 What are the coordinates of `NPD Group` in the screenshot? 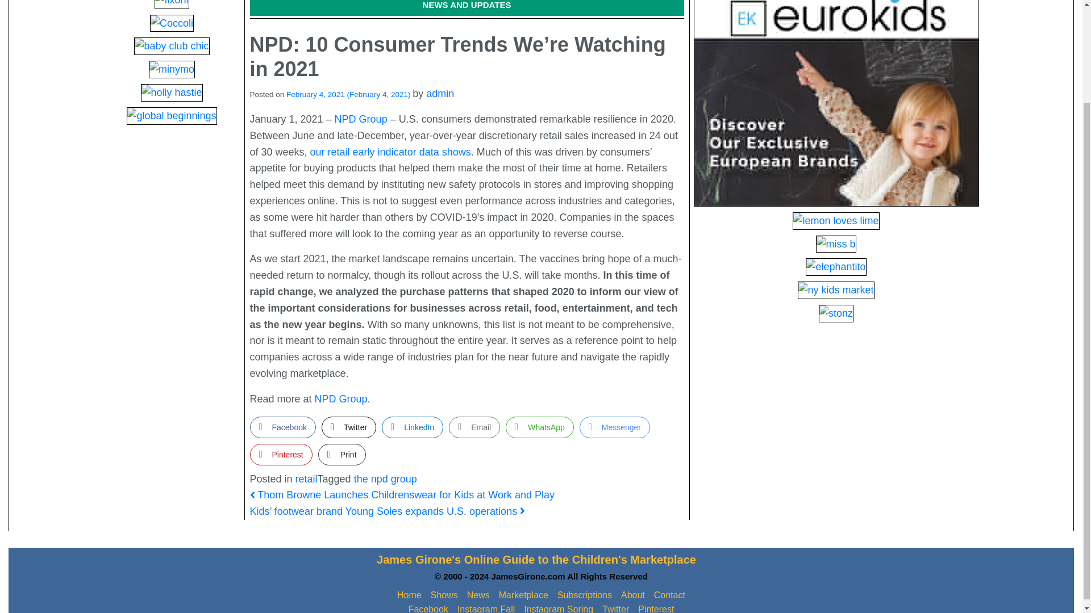 It's located at (341, 398).